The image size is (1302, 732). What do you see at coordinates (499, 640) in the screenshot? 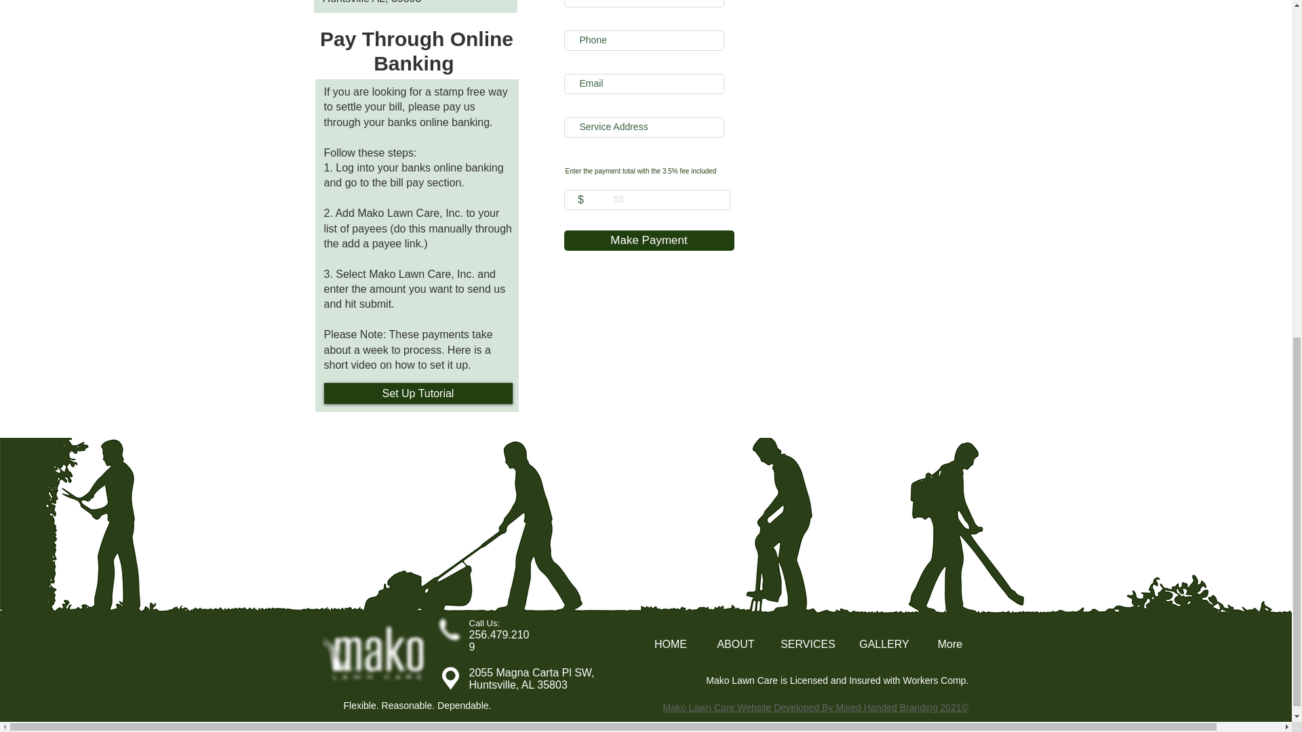
I see `256.479.2109` at bounding box center [499, 640].